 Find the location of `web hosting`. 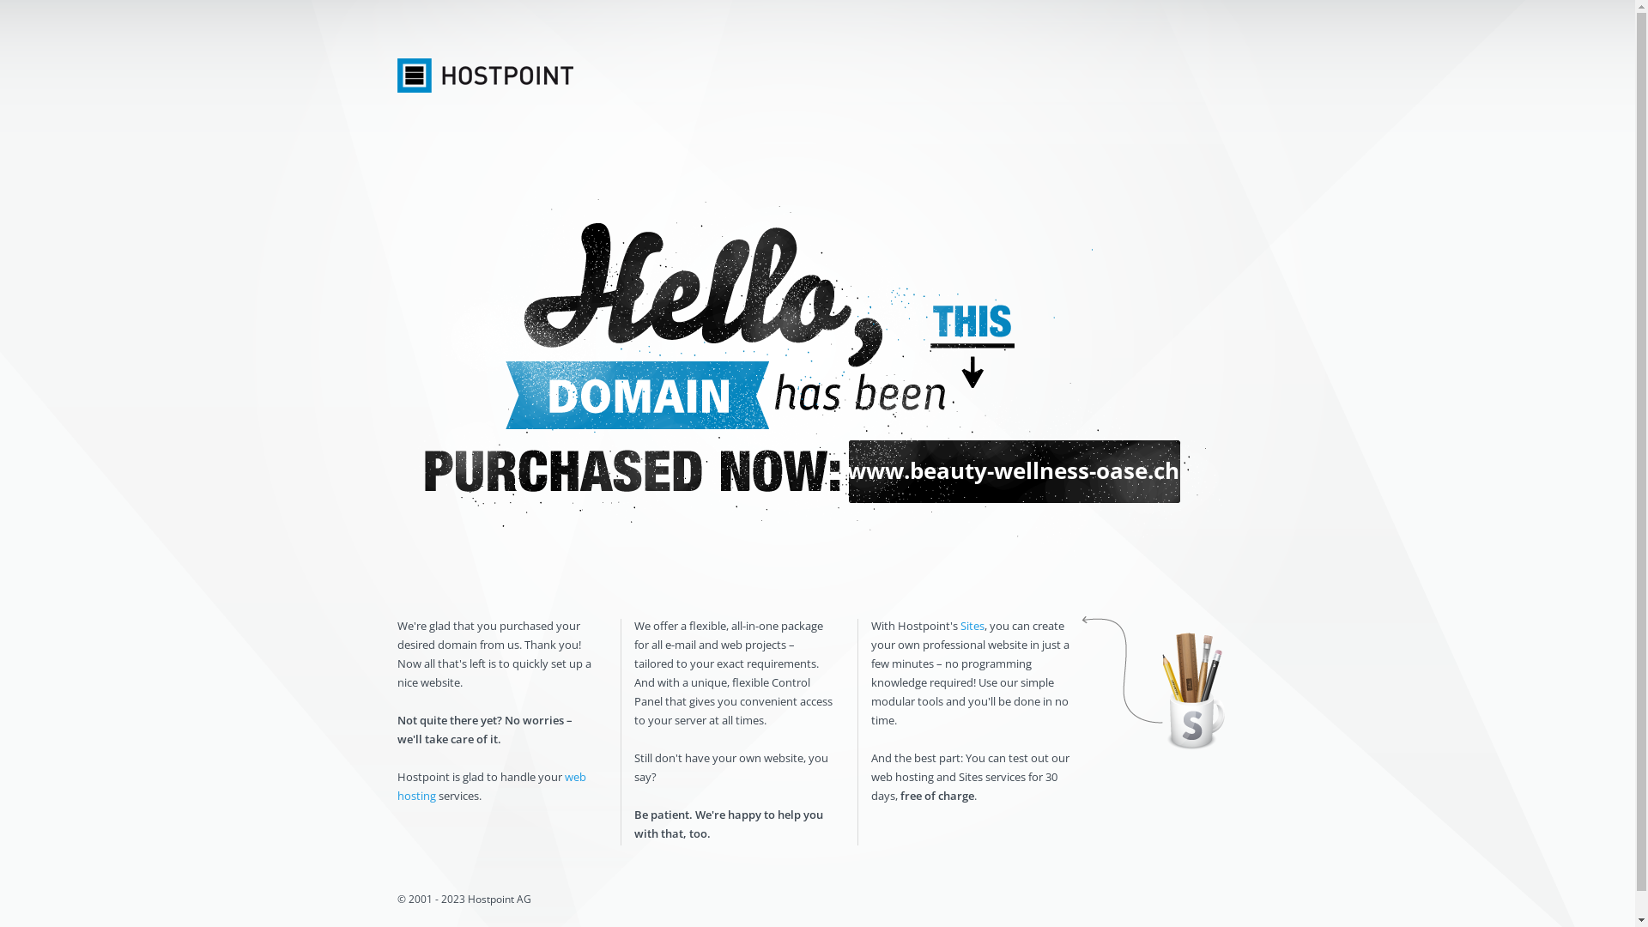

web hosting is located at coordinates (491, 786).